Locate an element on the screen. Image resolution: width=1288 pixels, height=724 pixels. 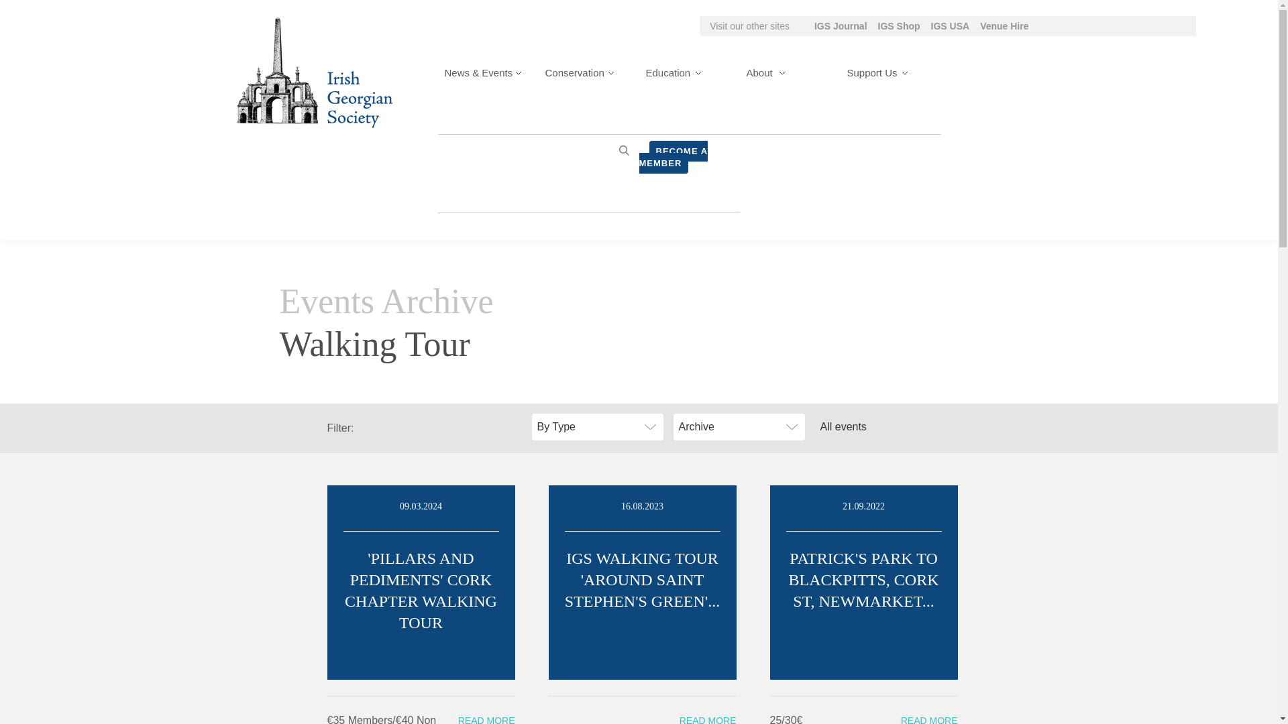
IGS Journal is located at coordinates (840, 26).